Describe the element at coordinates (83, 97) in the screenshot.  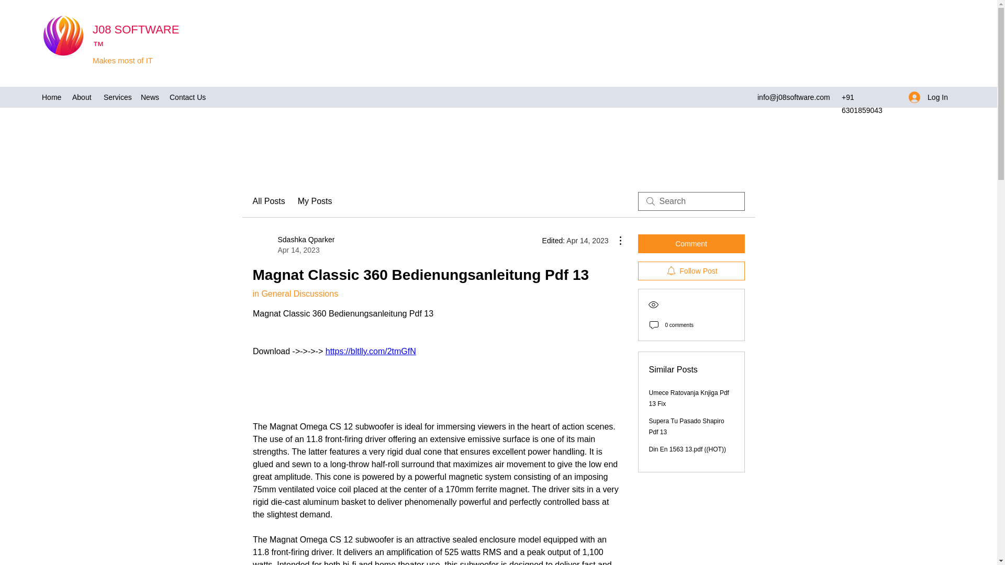
I see `About` at that location.